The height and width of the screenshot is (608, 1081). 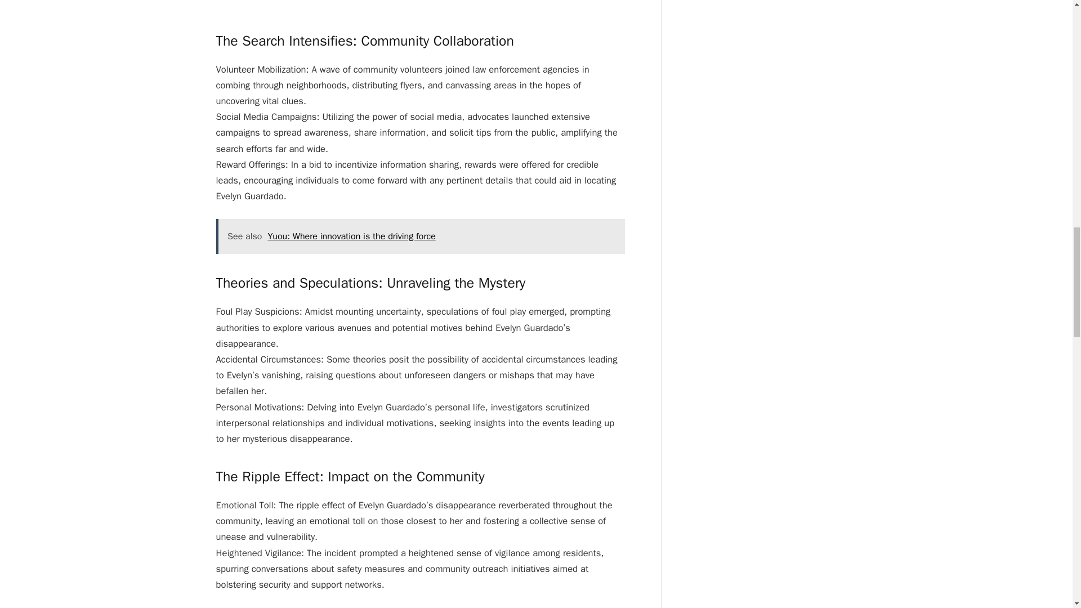 I want to click on See also  Yuou: Where innovation is the driving force, so click(x=420, y=236).